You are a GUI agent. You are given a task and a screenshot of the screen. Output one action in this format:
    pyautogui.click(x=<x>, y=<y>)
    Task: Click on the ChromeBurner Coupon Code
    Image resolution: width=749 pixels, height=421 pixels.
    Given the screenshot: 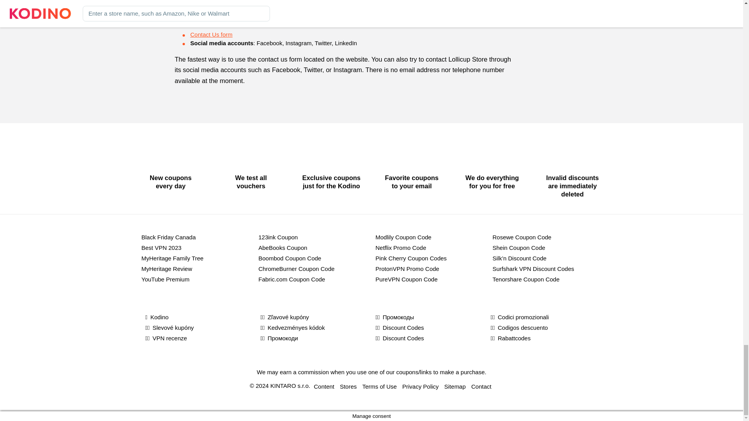 What is the action you would take?
    pyautogui.click(x=313, y=269)
    